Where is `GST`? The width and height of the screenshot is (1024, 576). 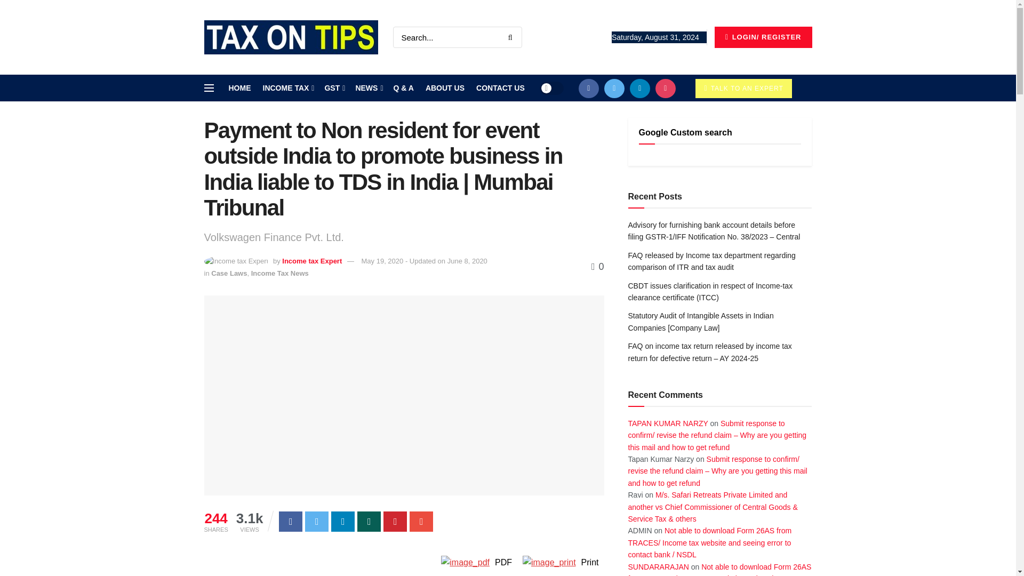 GST is located at coordinates (334, 88).